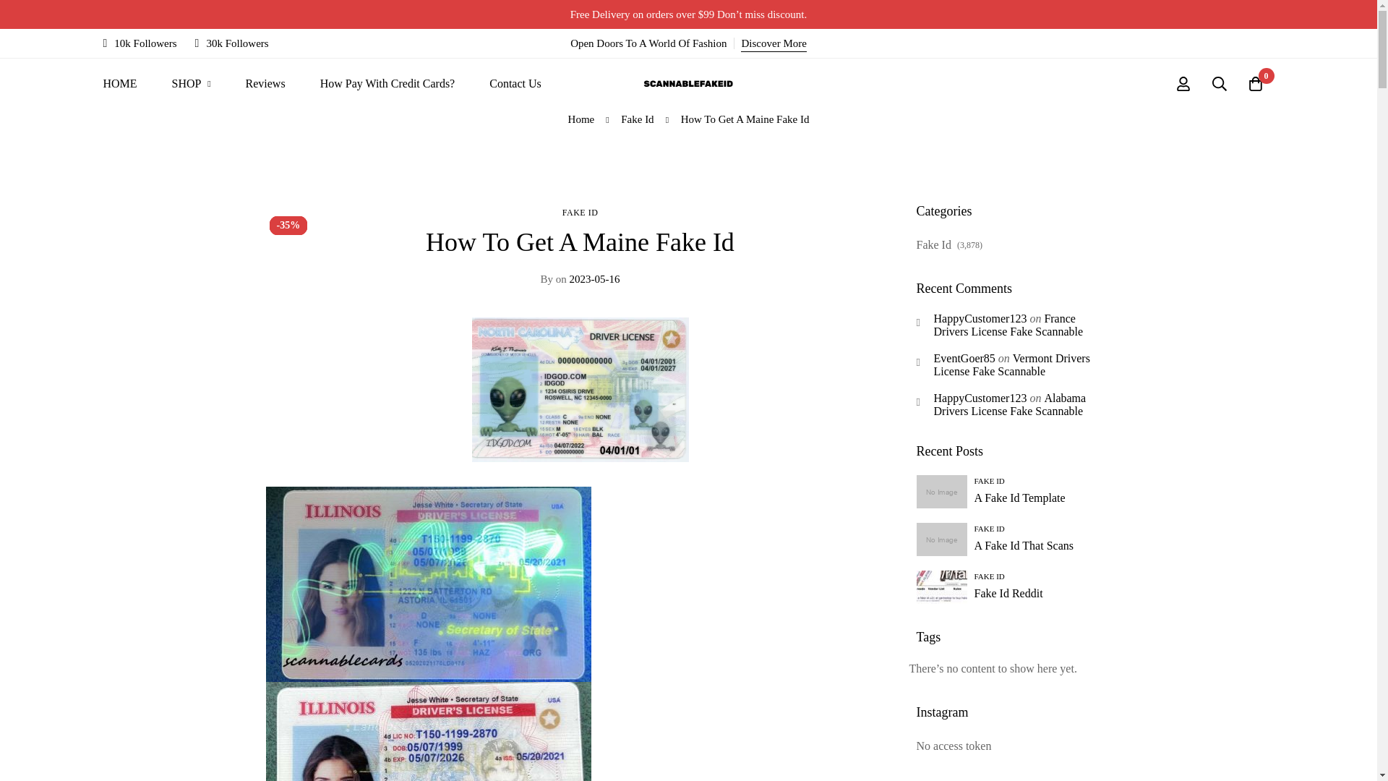 The width and height of the screenshot is (1388, 781). I want to click on Contact Us, so click(515, 84).